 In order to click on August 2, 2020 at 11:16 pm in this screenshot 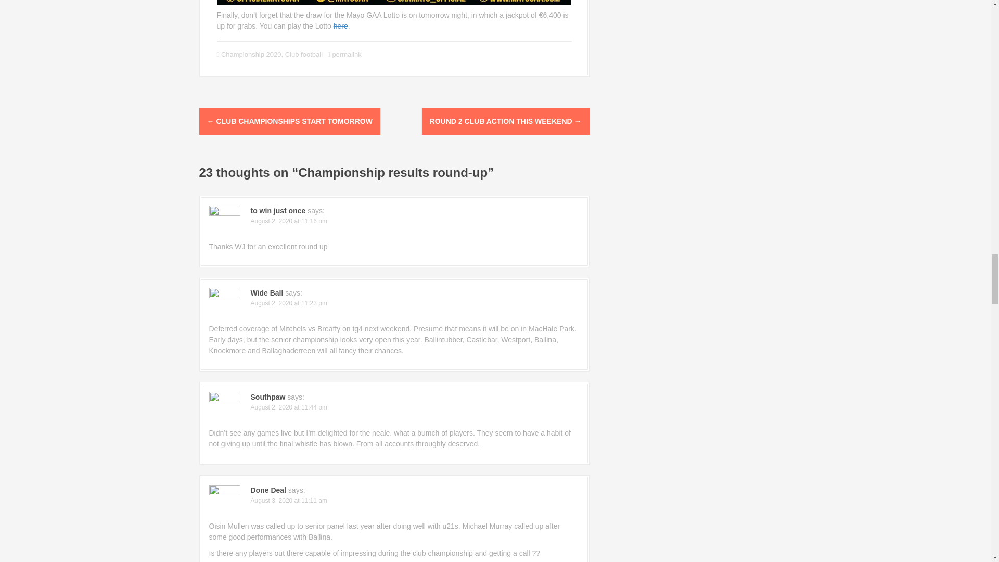, I will do `click(289, 221)`.